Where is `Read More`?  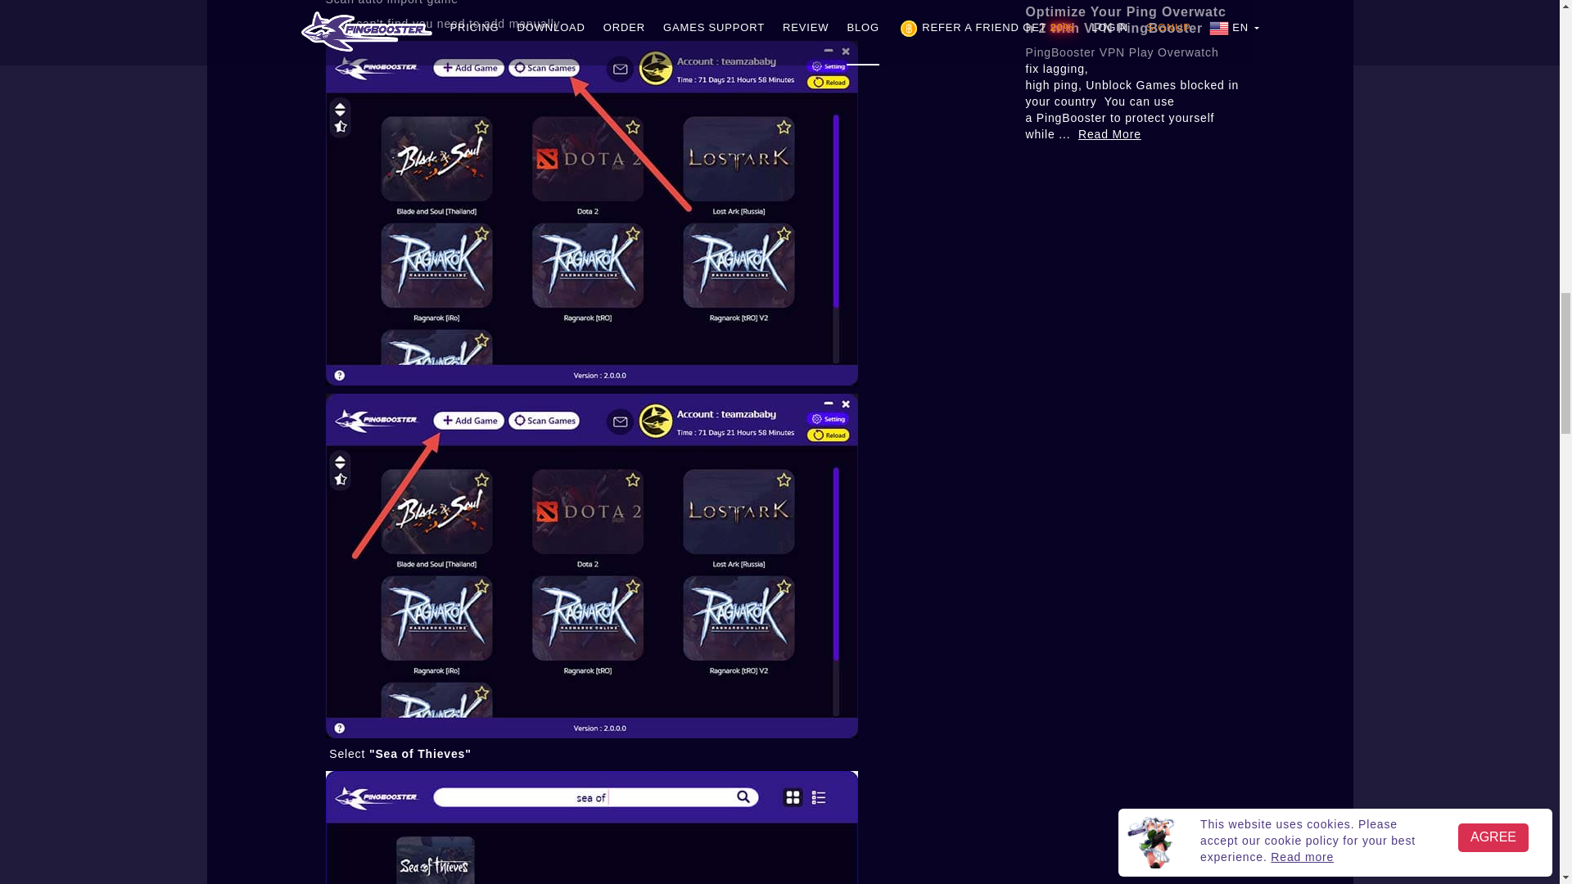
Read More is located at coordinates (1109, 133).